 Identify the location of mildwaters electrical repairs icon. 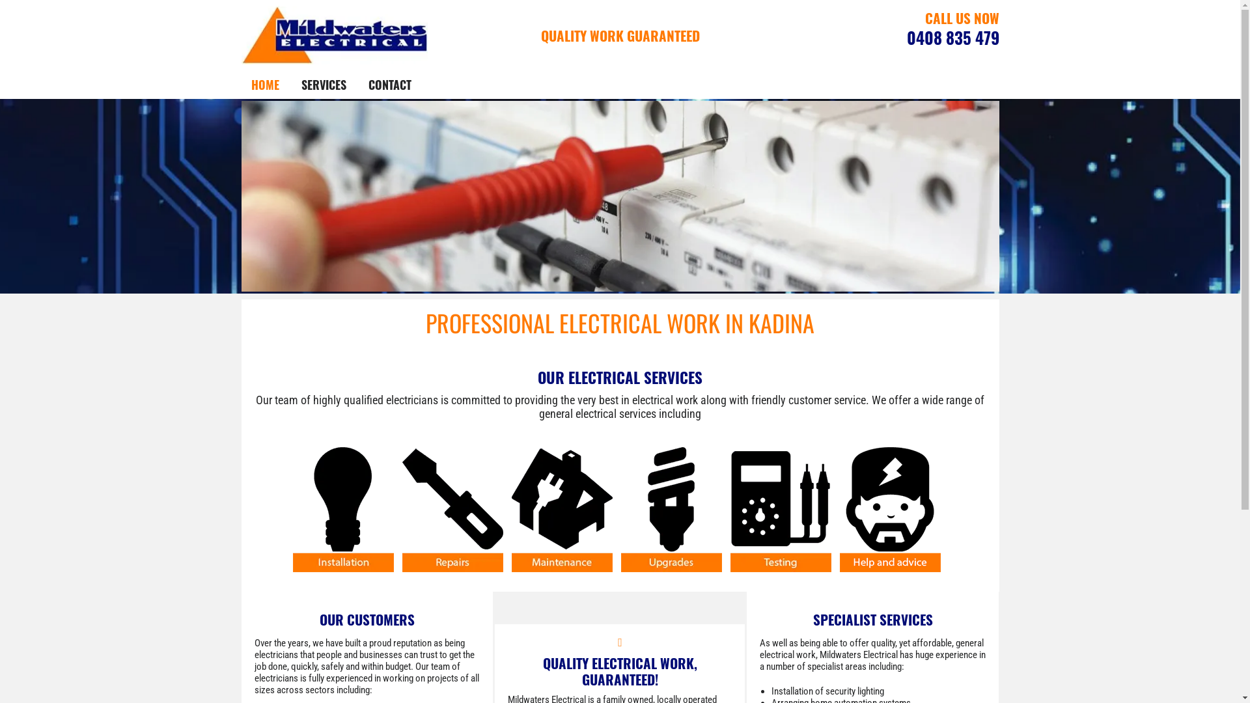
(453, 510).